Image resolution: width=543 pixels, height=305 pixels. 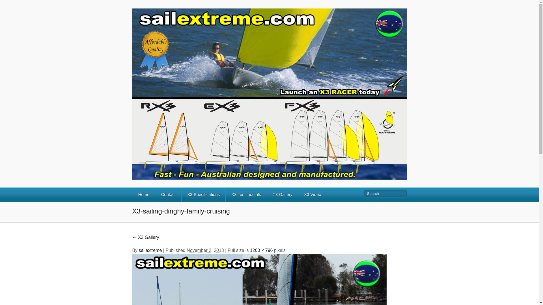 I want to click on X3 Specifications, so click(x=203, y=195).